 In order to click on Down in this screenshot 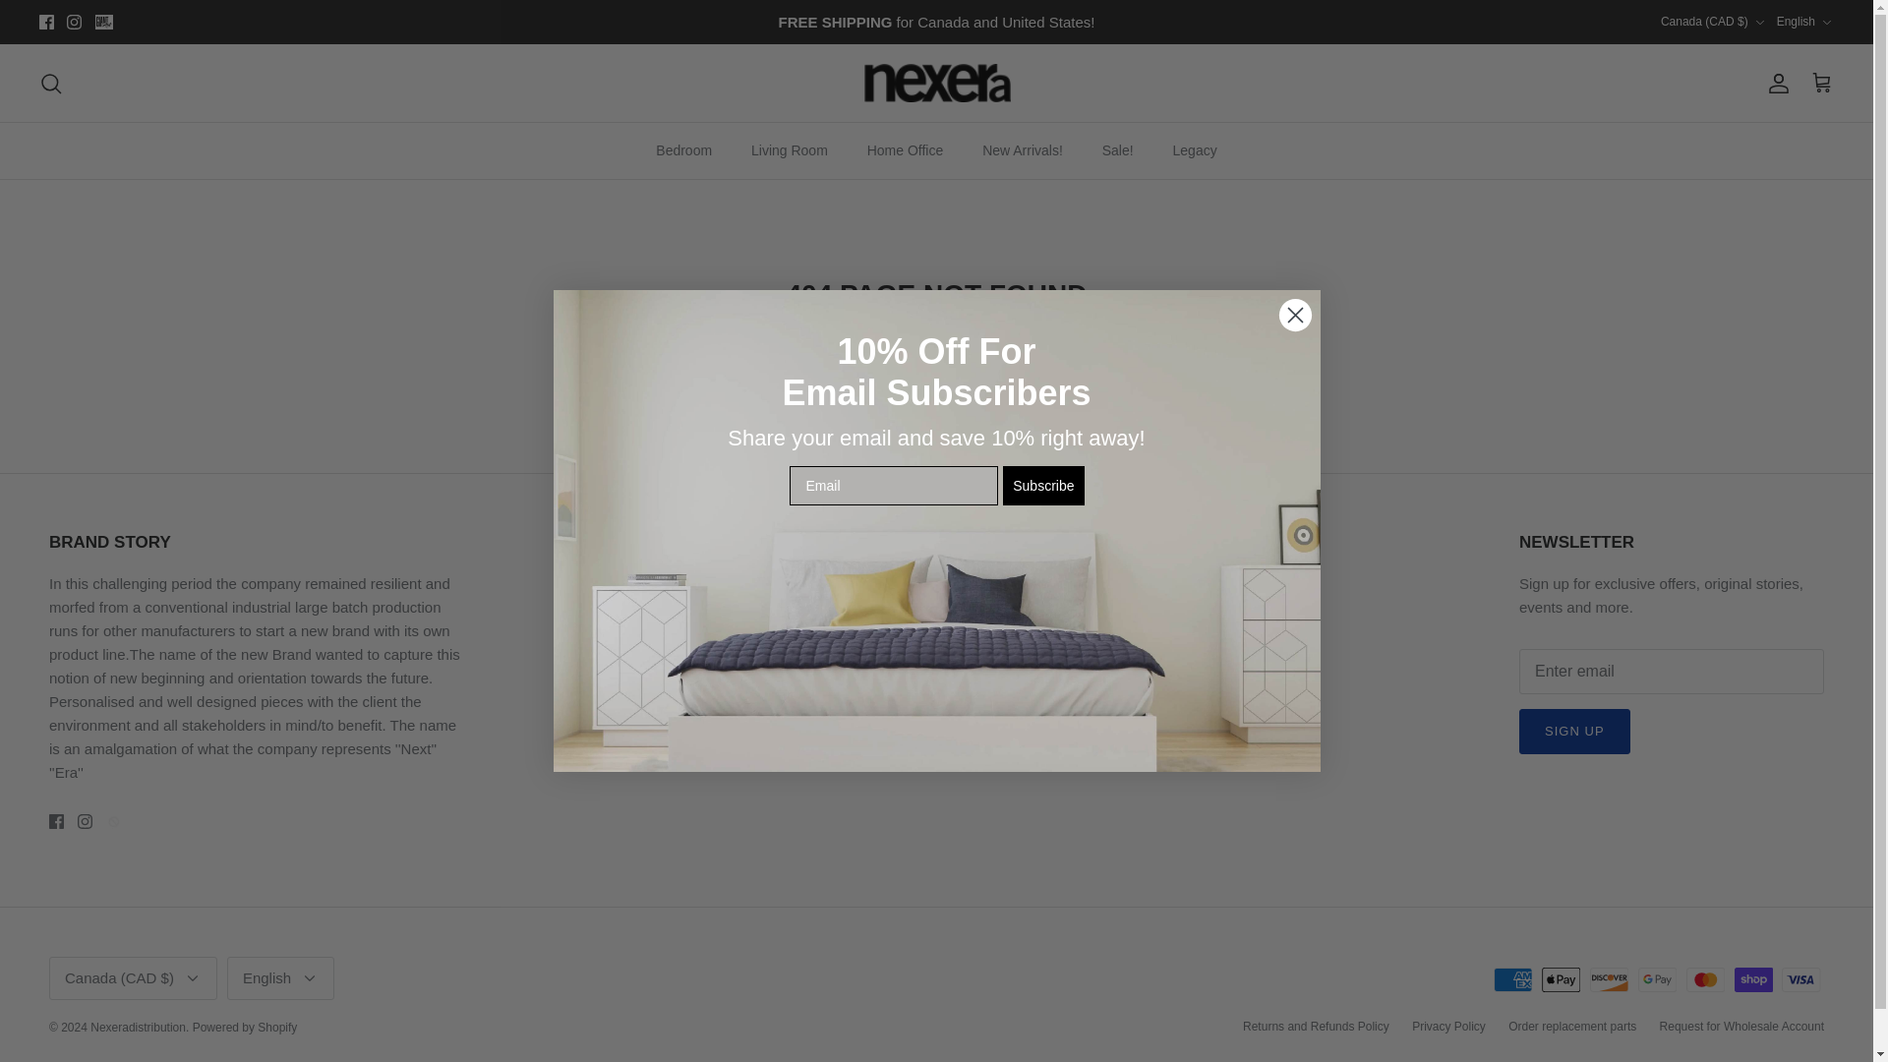, I will do `click(1826, 23)`.